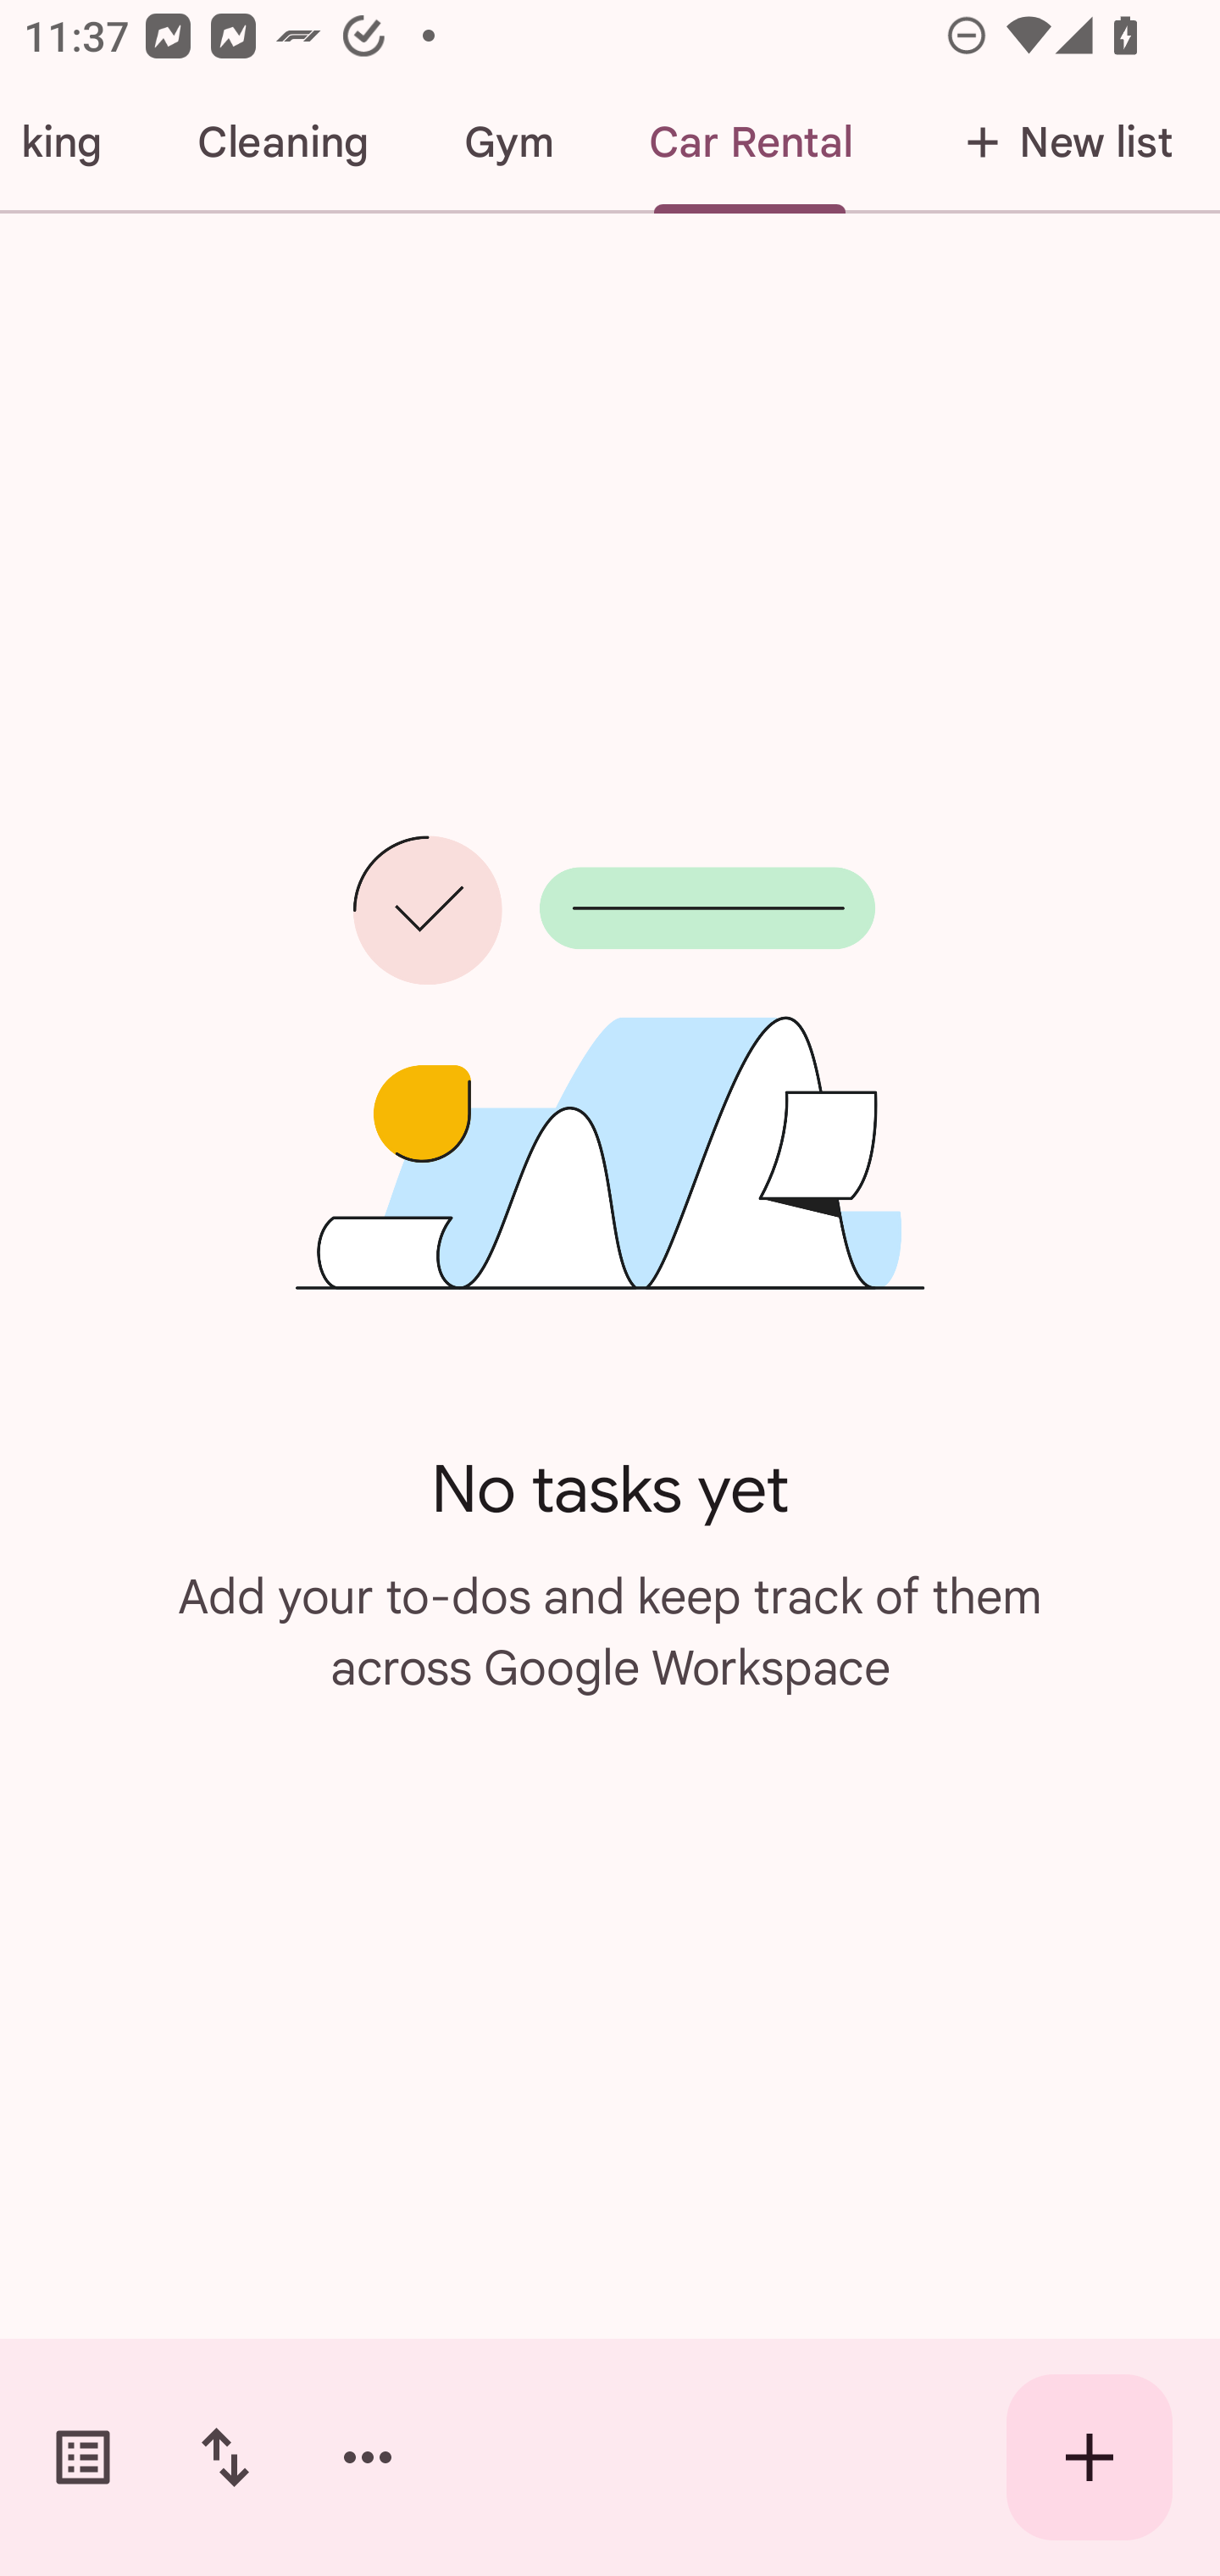  I want to click on Cleaning, so click(282, 142).